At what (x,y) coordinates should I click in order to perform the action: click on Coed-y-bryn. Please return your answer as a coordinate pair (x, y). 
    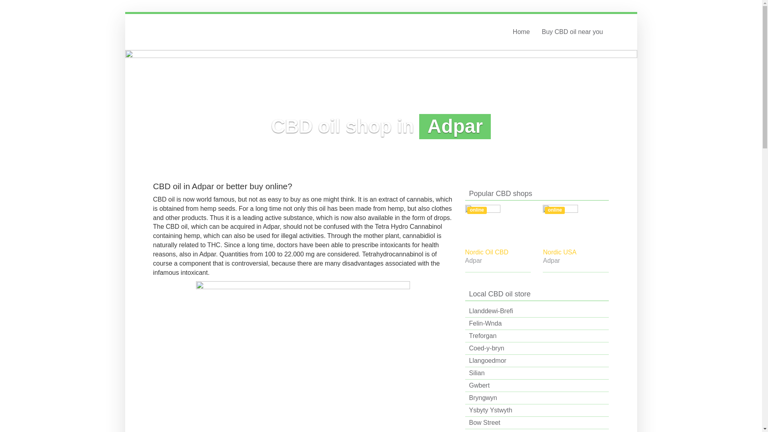
    Looking at the image, I should click on (537, 348).